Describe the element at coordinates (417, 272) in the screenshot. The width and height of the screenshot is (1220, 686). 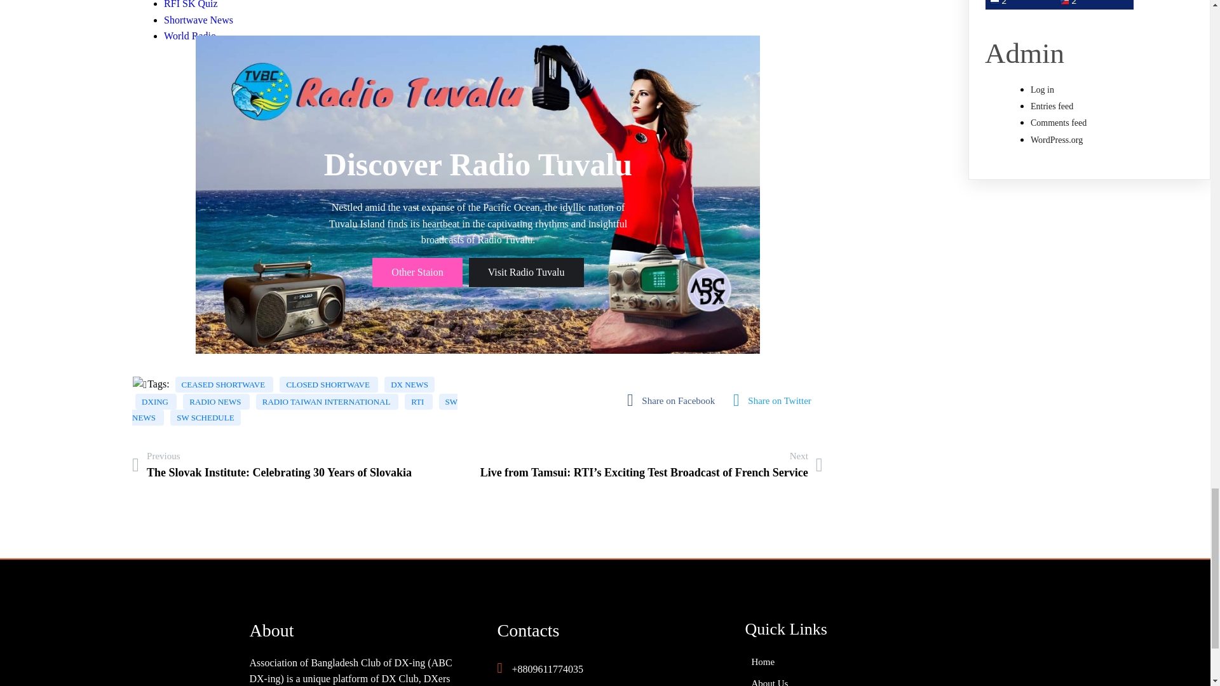
I see `Other Staion` at that location.